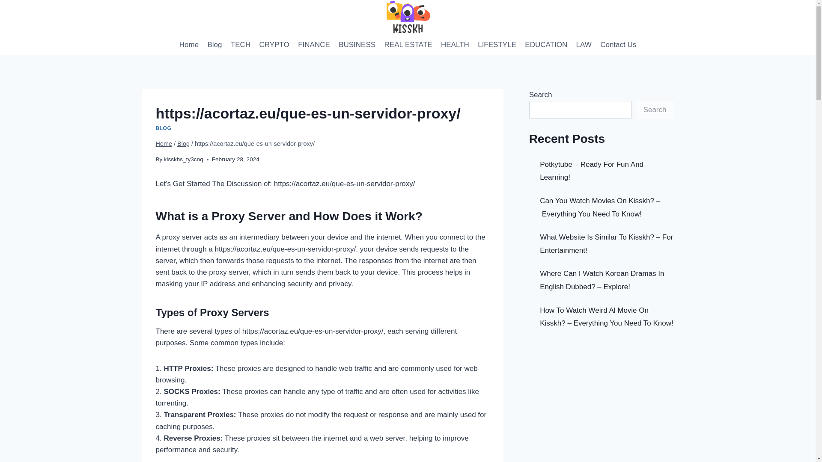 The height and width of the screenshot is (462, 822). I want to click on TECH, so click(241, 44).